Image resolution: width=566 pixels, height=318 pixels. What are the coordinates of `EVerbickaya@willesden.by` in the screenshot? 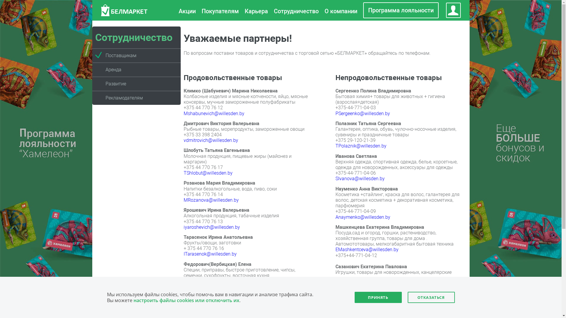 It's located at (211, 287).